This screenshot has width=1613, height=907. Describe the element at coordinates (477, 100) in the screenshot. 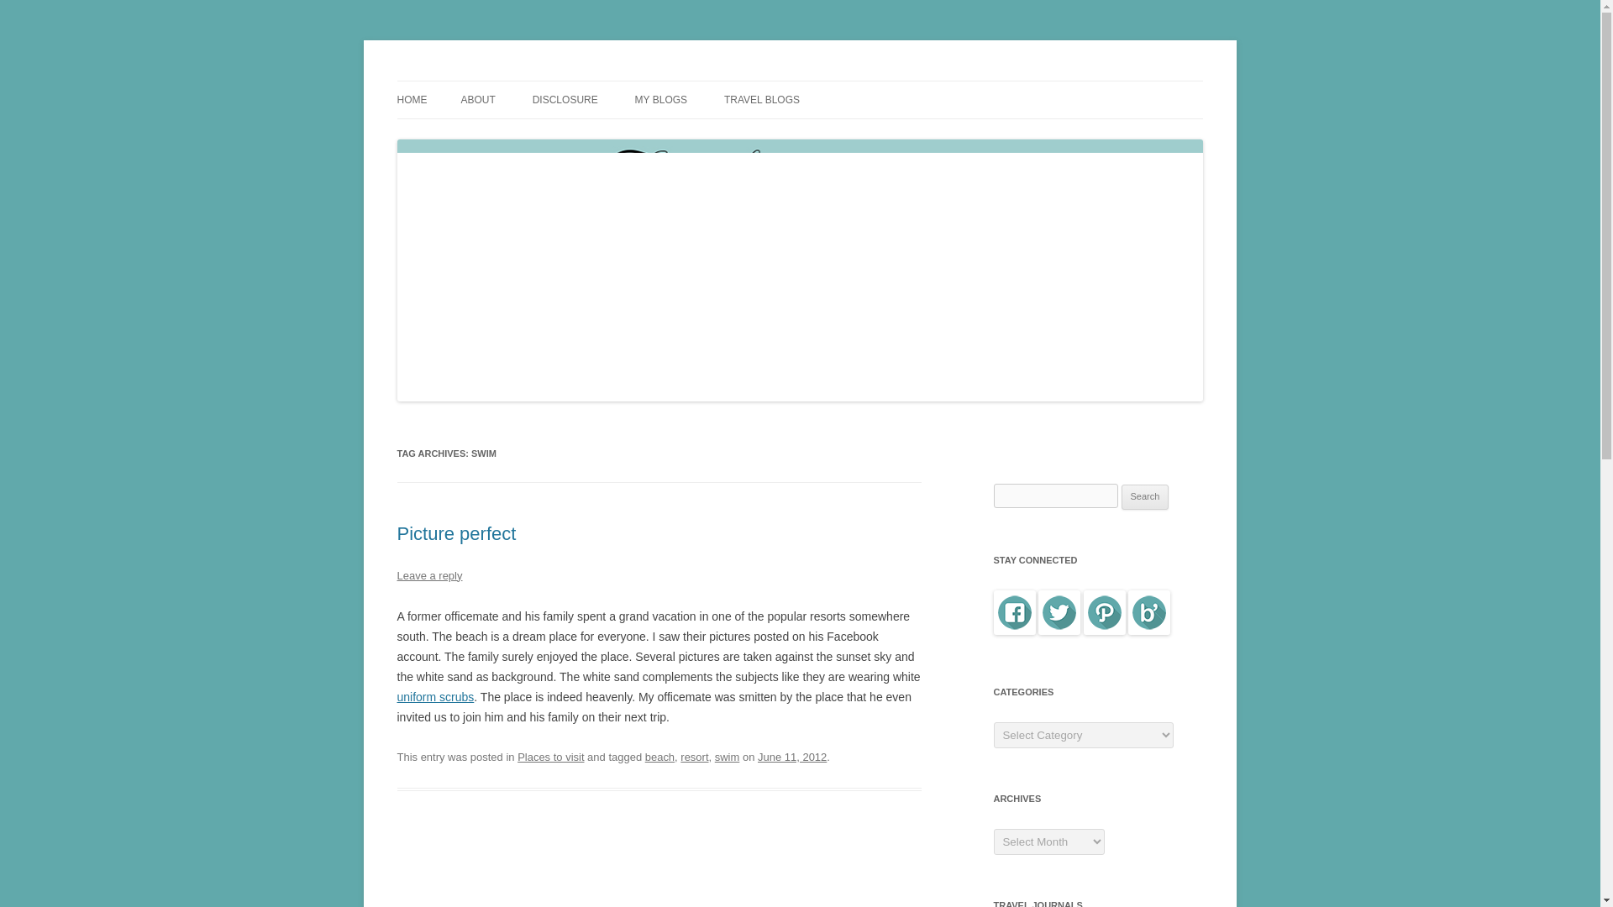

I see `ABOUT` at that location.